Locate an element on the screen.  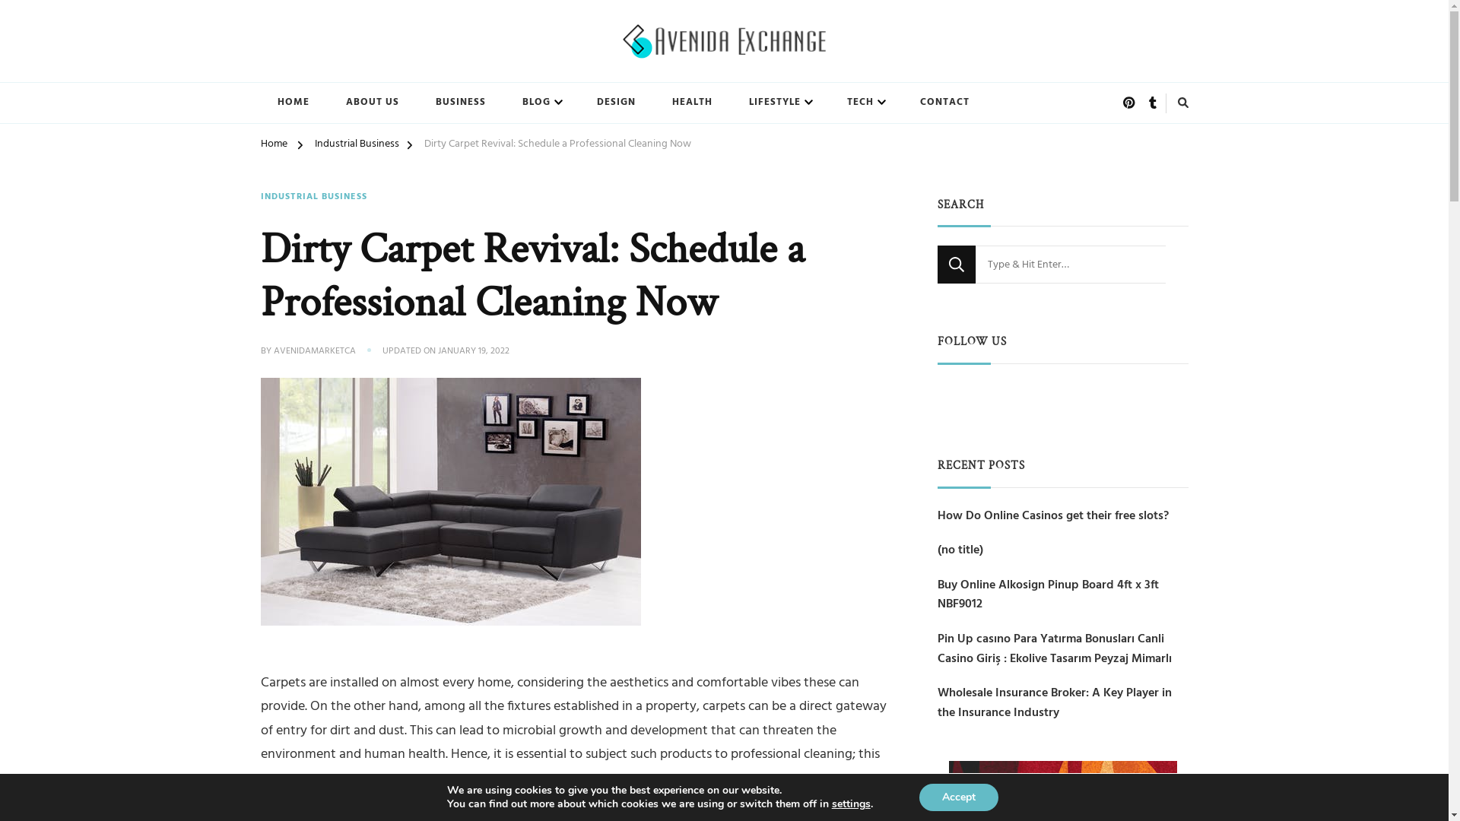
HEALTH is located at coordinates (692, 103).